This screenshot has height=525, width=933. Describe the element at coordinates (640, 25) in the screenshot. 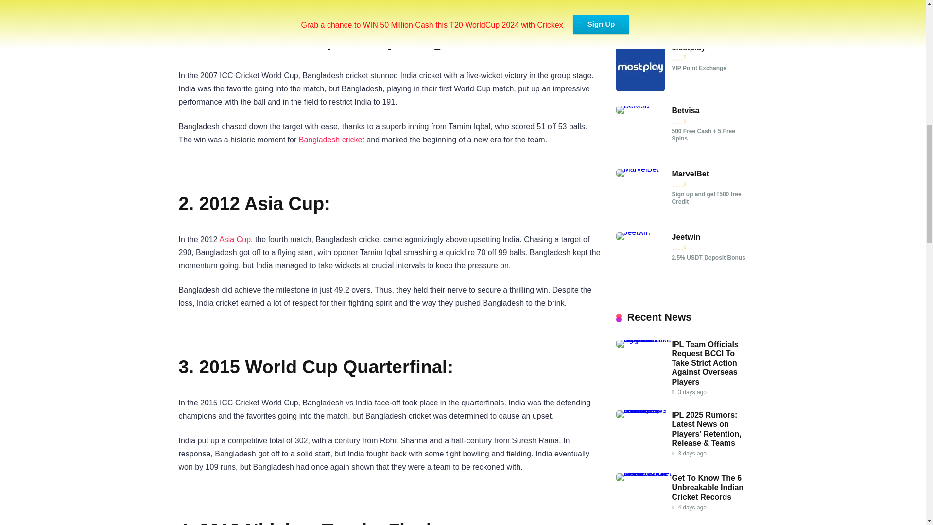

I see `Crickex` at that location.